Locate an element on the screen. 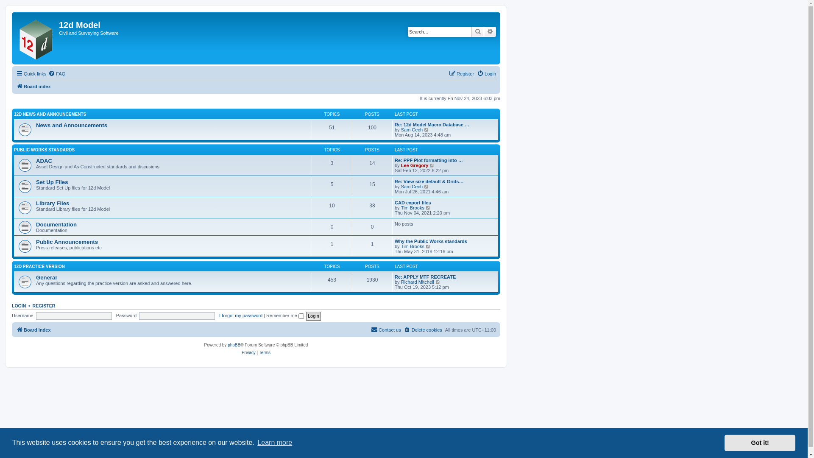 The image size is (814, 458). Lee Gregory is located at coordinates (415, 165).